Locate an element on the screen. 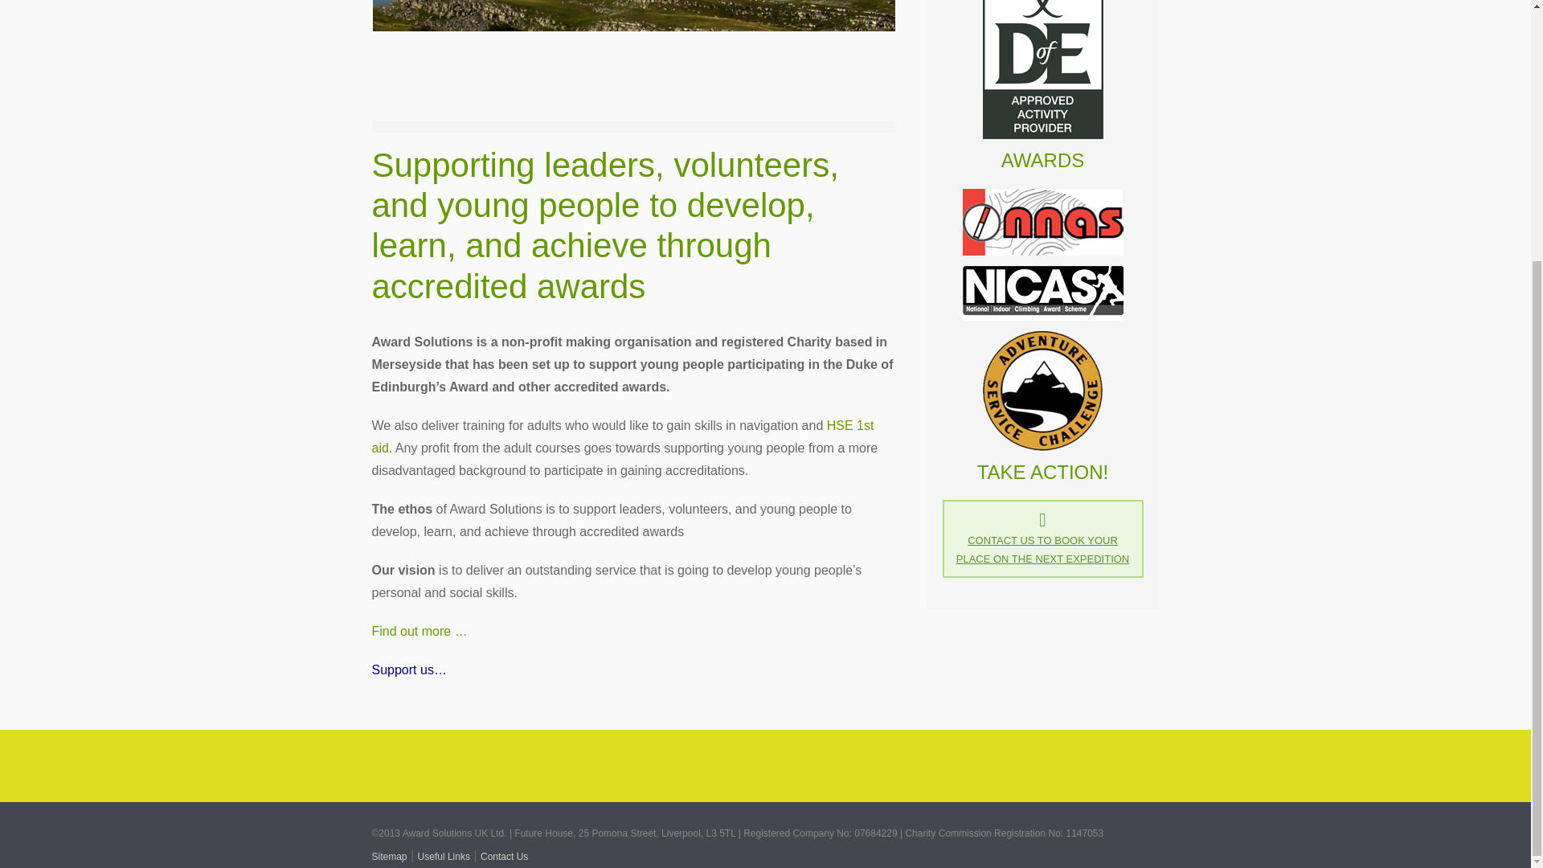 Image resolution: width=1543 pixels, height=868 pixels. About Us is located at coordinates (420, 630).